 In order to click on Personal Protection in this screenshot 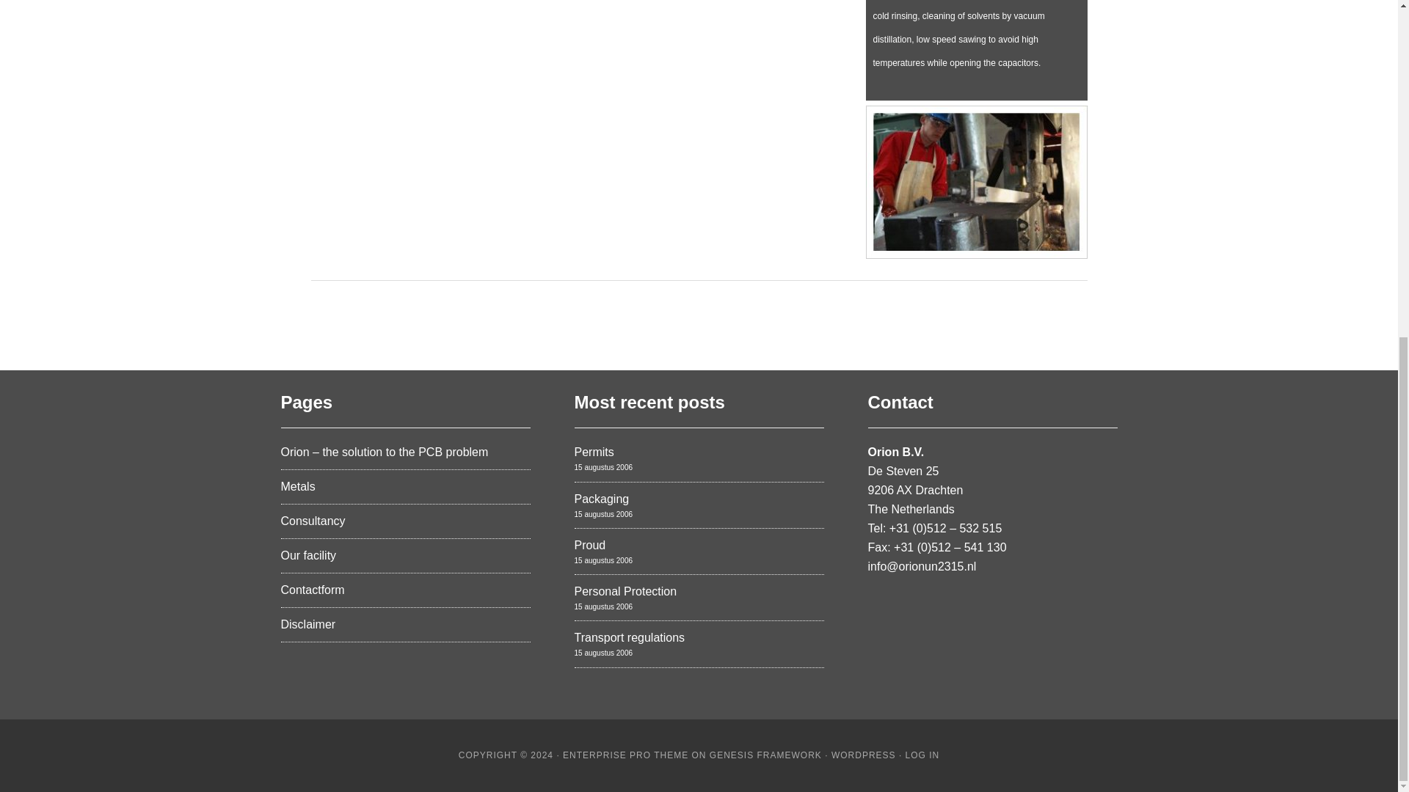, I will do `click(625, 591)`.